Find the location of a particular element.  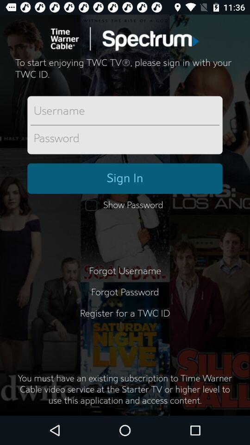

enter username is located at coordinates (125, 111).